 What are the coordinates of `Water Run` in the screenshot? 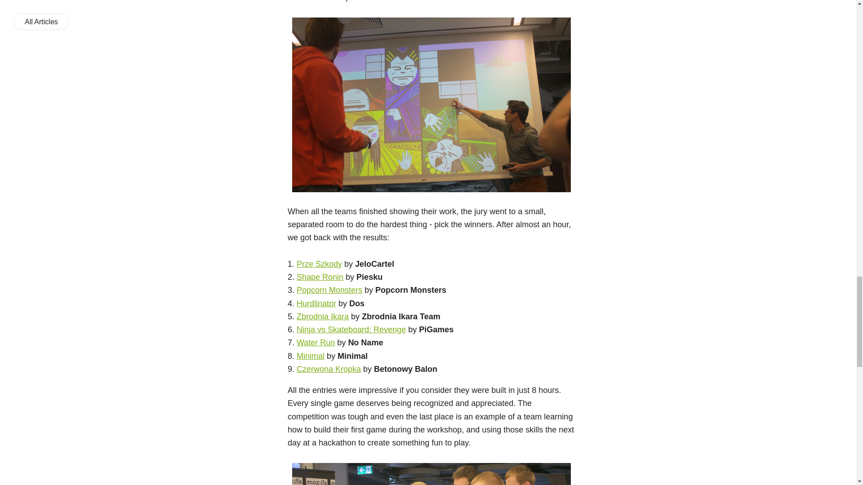 It's located at (316, 342).